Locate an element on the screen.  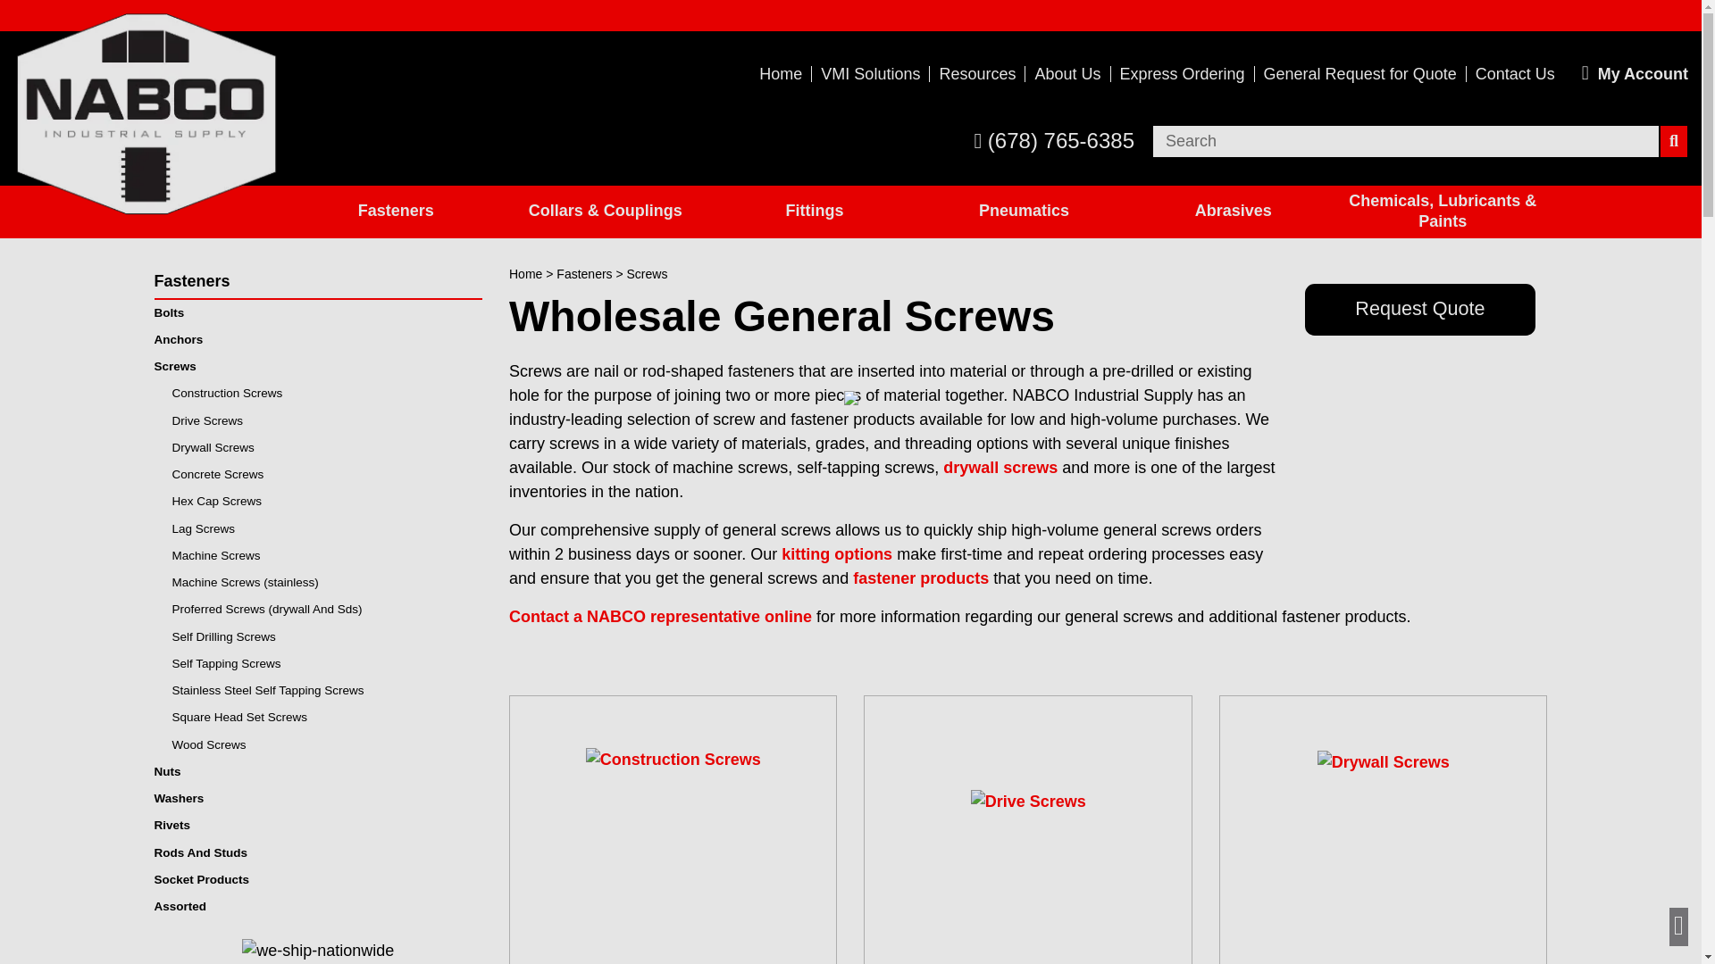
VMI Solutions is located at coordinates (870, 73).